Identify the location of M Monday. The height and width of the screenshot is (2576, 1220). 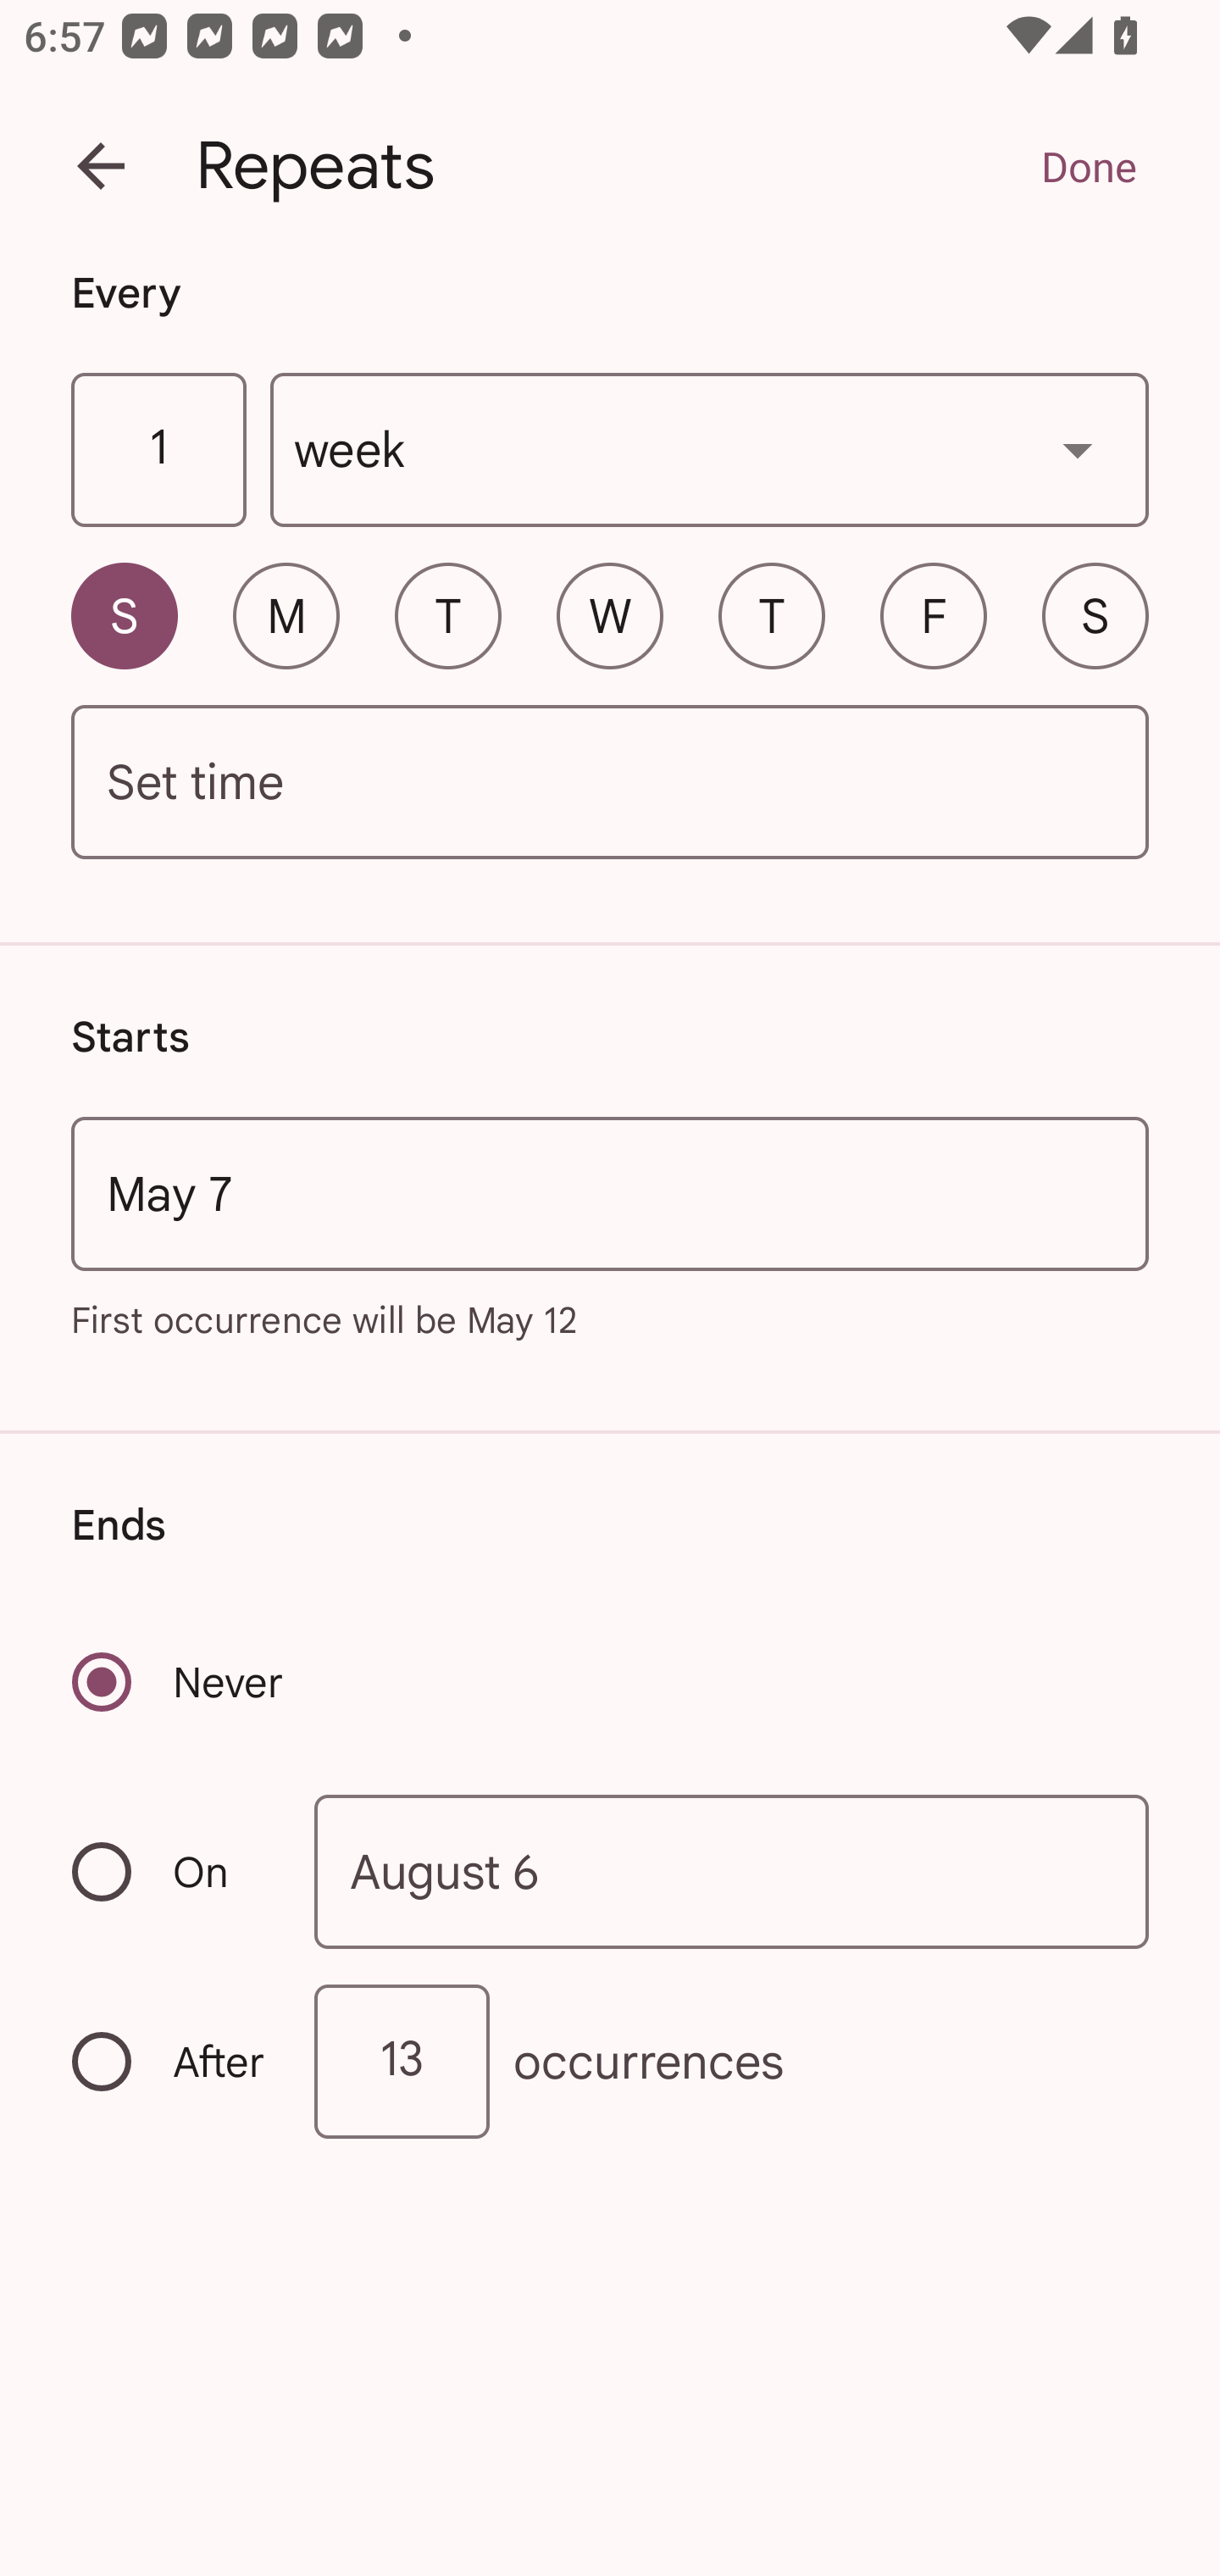
(286, 615).